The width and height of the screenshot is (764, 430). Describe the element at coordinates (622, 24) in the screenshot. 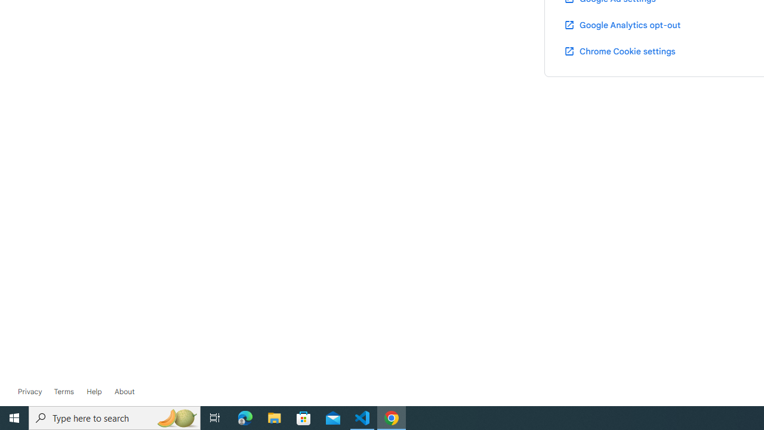

I see `Google Analytics opt-out` at that location.